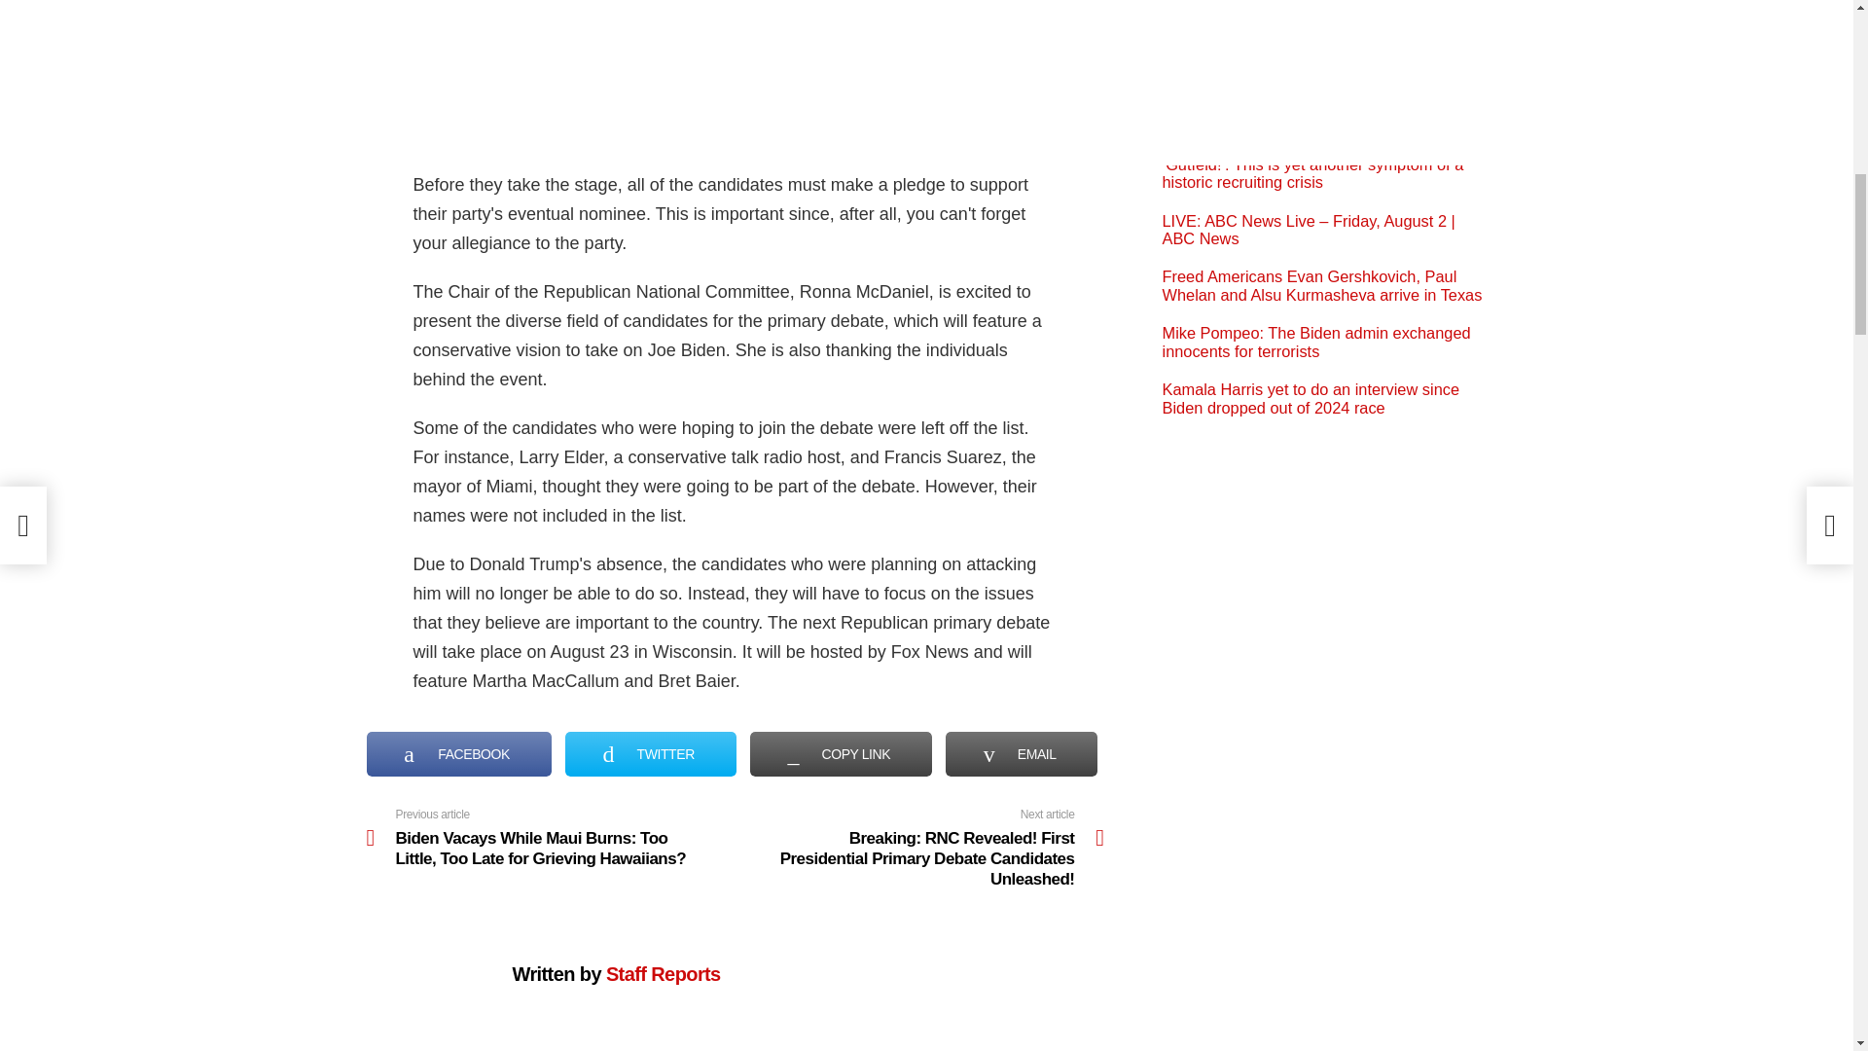 This screenshot has width=1868, height=1051. I want to click on EMAIL, so click(1022, 753).